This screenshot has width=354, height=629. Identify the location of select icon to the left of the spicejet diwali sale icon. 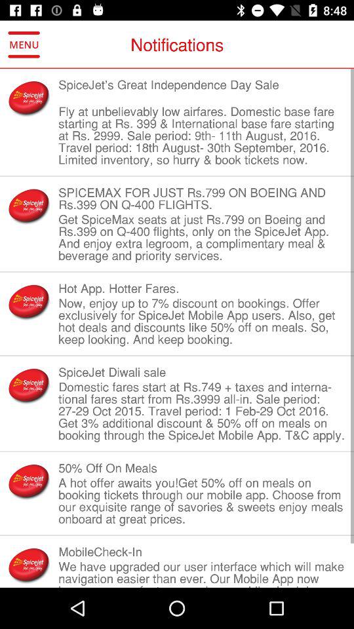
(29, 385).